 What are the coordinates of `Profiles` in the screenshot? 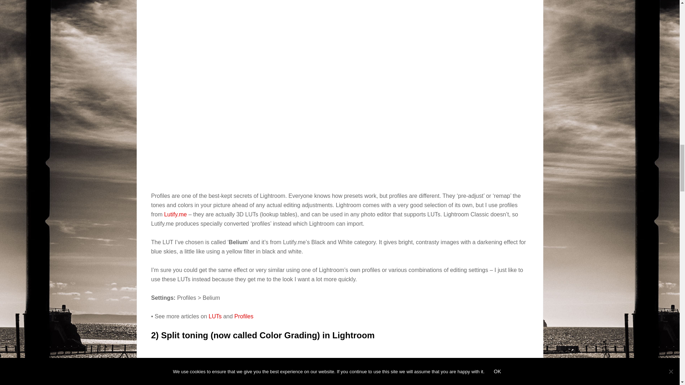 It's located at (244, 317).